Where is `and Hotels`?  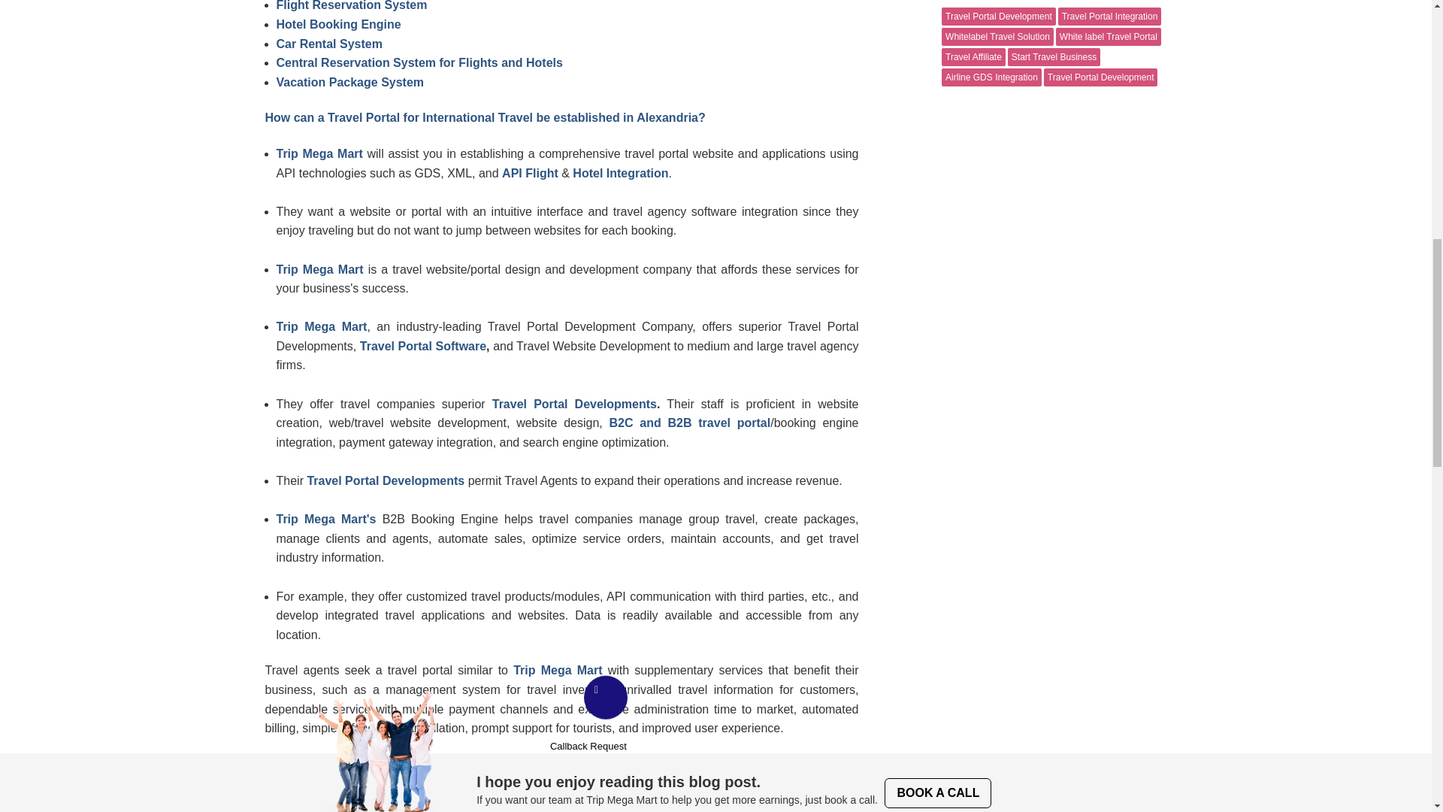
and Hotels is located at coordinates (531, 62).